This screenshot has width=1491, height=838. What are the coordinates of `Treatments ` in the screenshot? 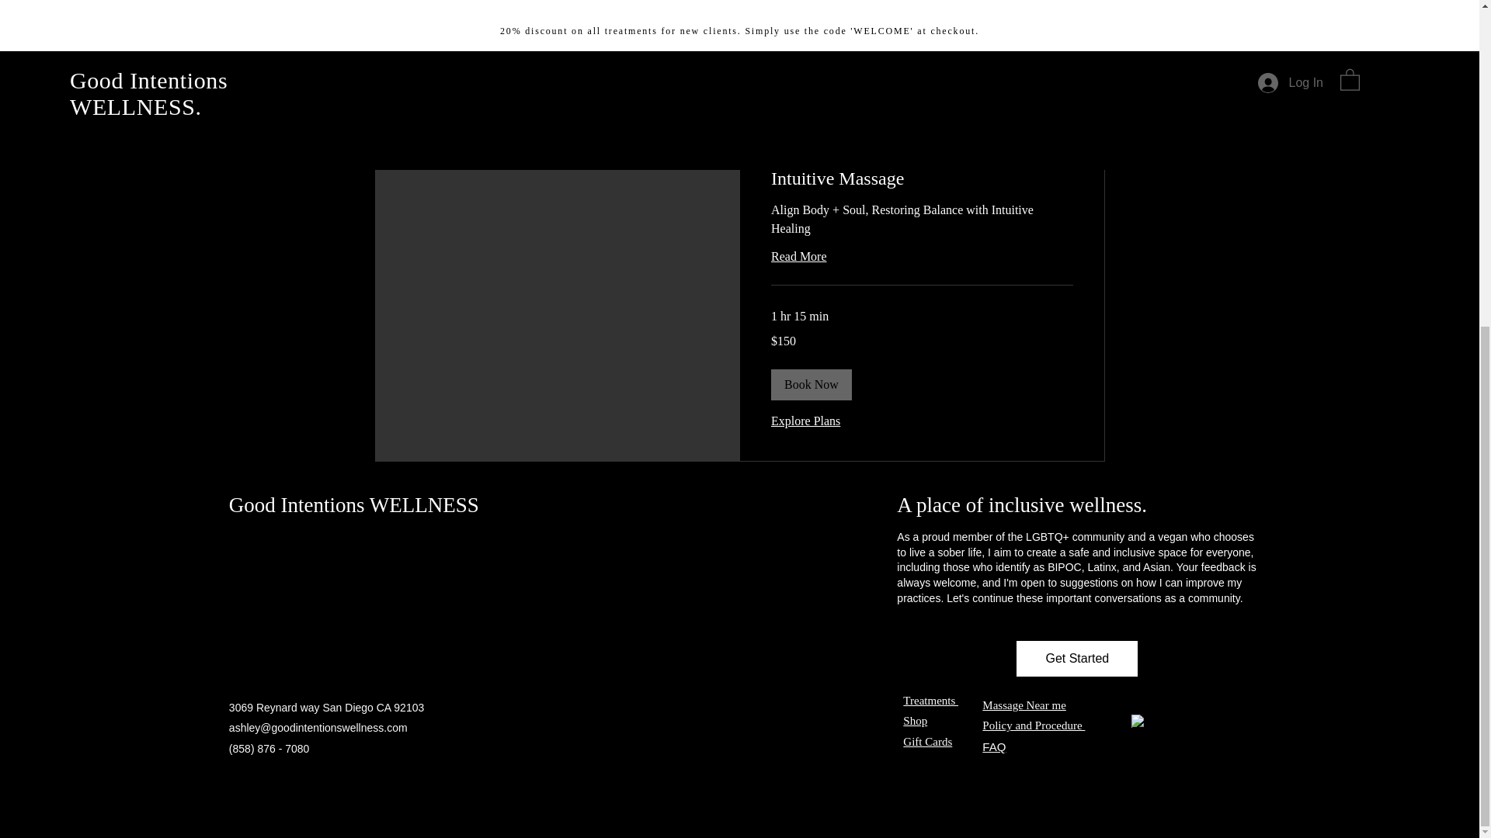 It's located at (930, 701).